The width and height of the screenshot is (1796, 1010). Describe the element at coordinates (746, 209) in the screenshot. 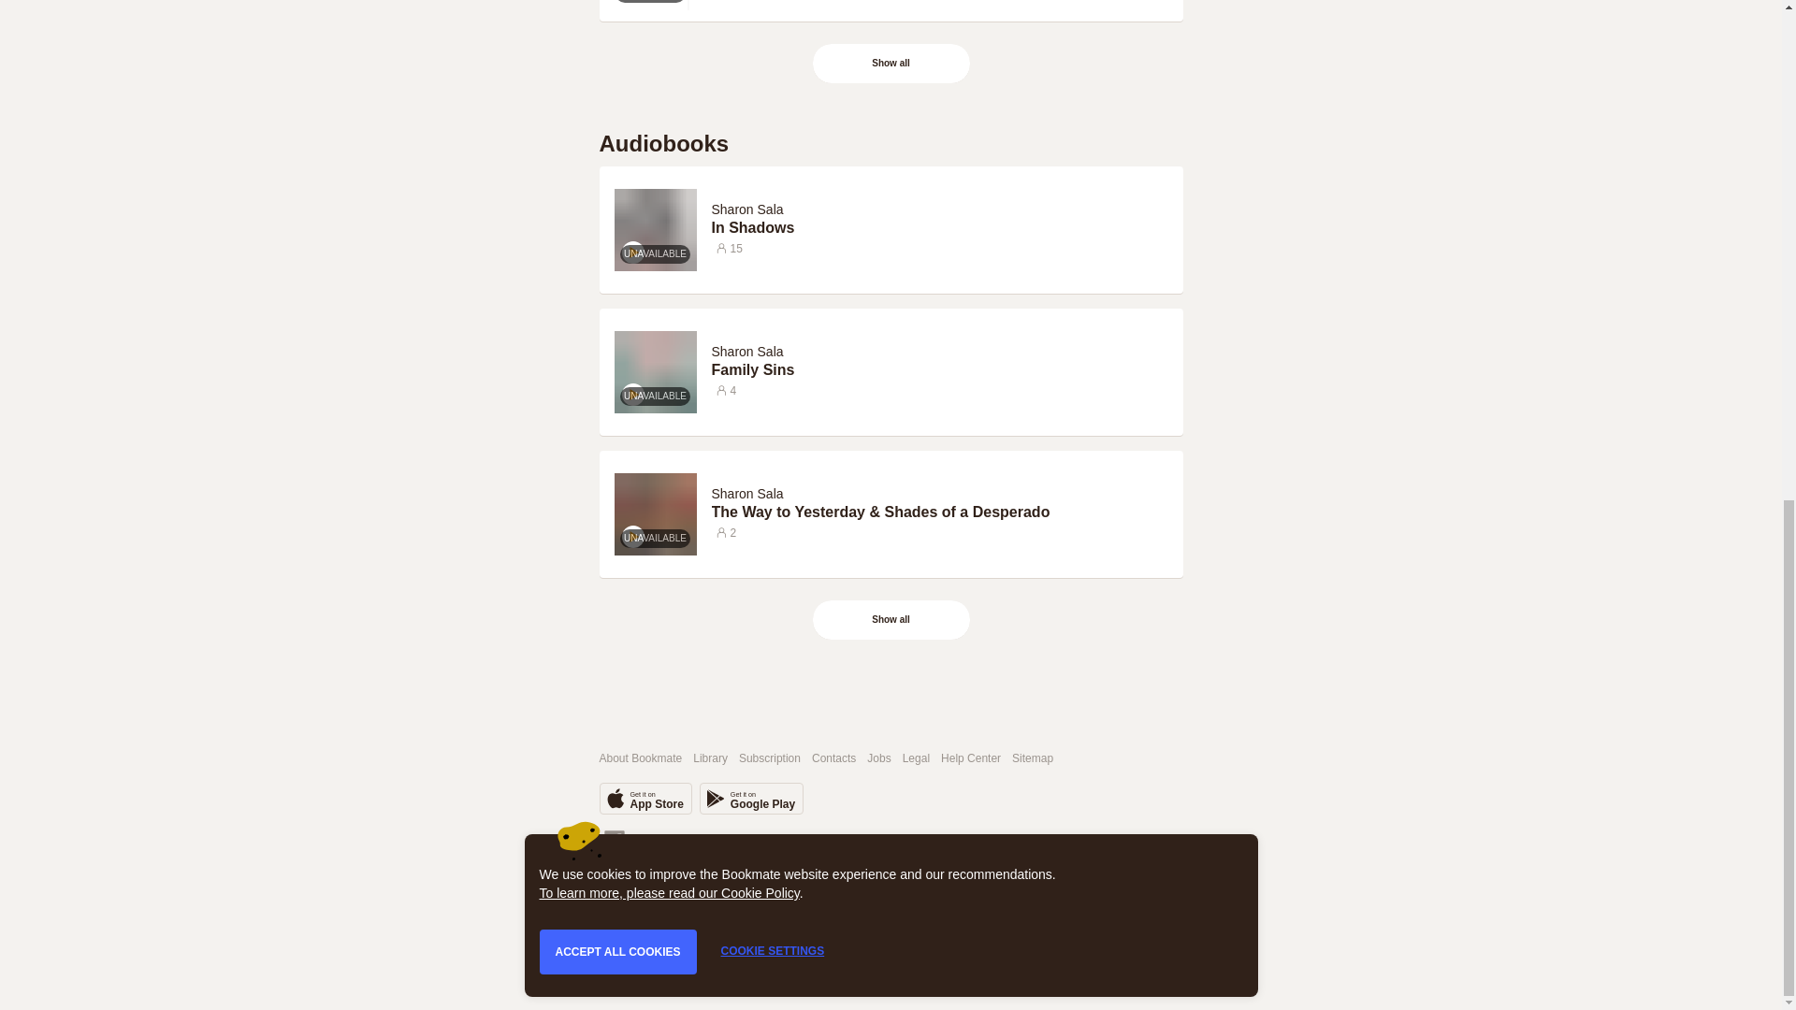

I see `Sharon Sala` at that location.